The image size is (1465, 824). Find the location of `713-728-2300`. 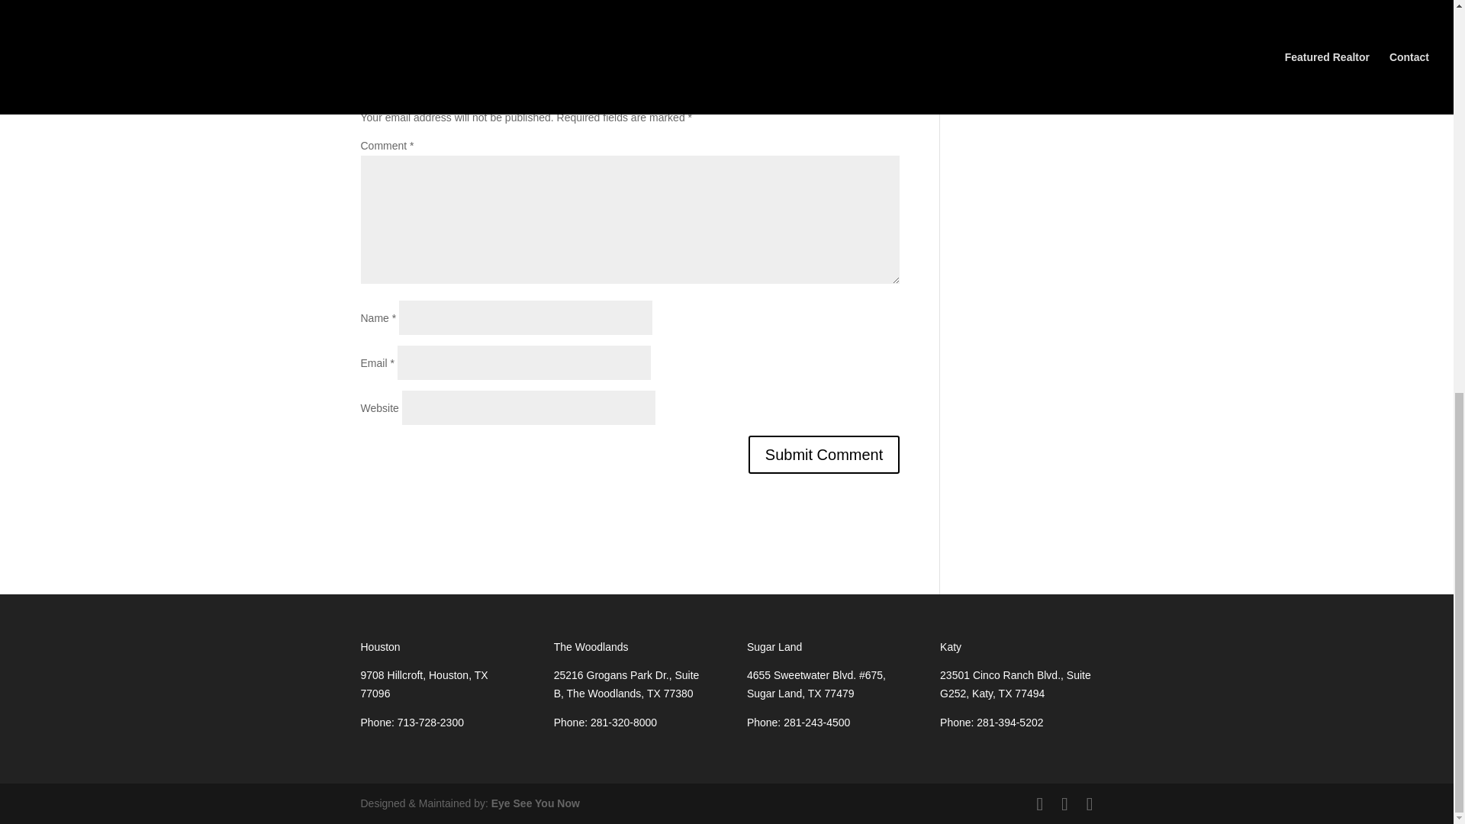

713-728-2300 is located at coordinates (430, 722).